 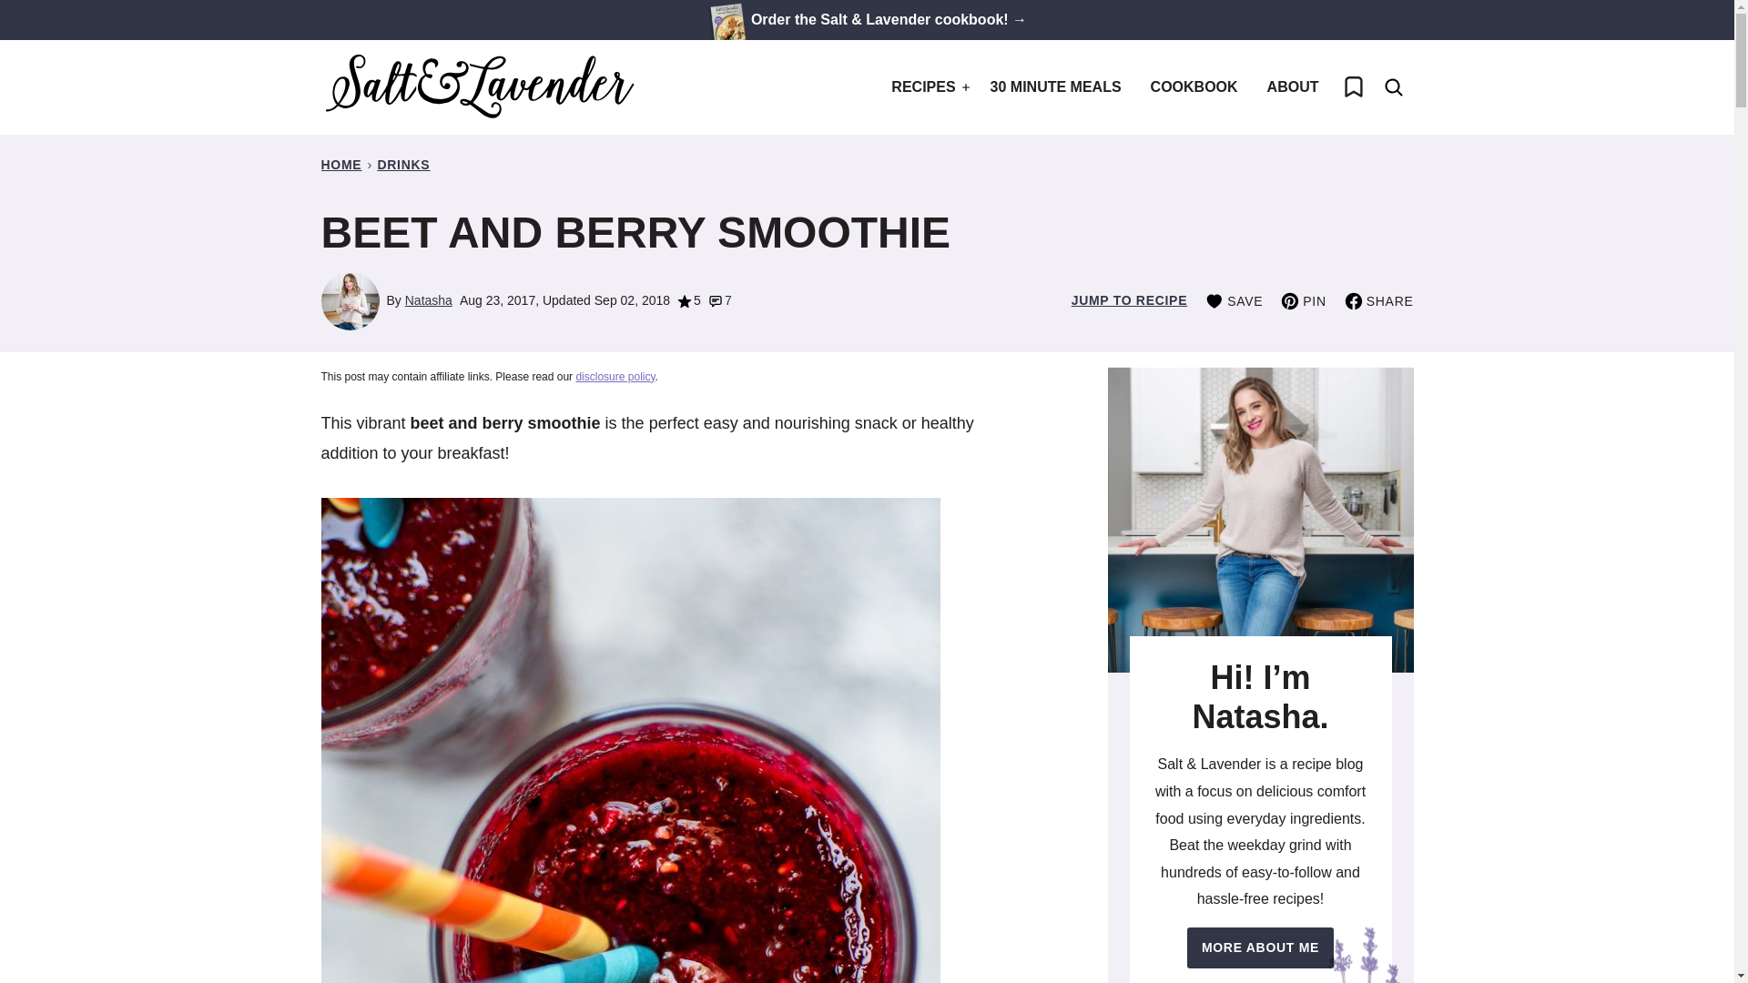 I want to click on JUMP TO RECIPE, so click(x=1129, y=300).